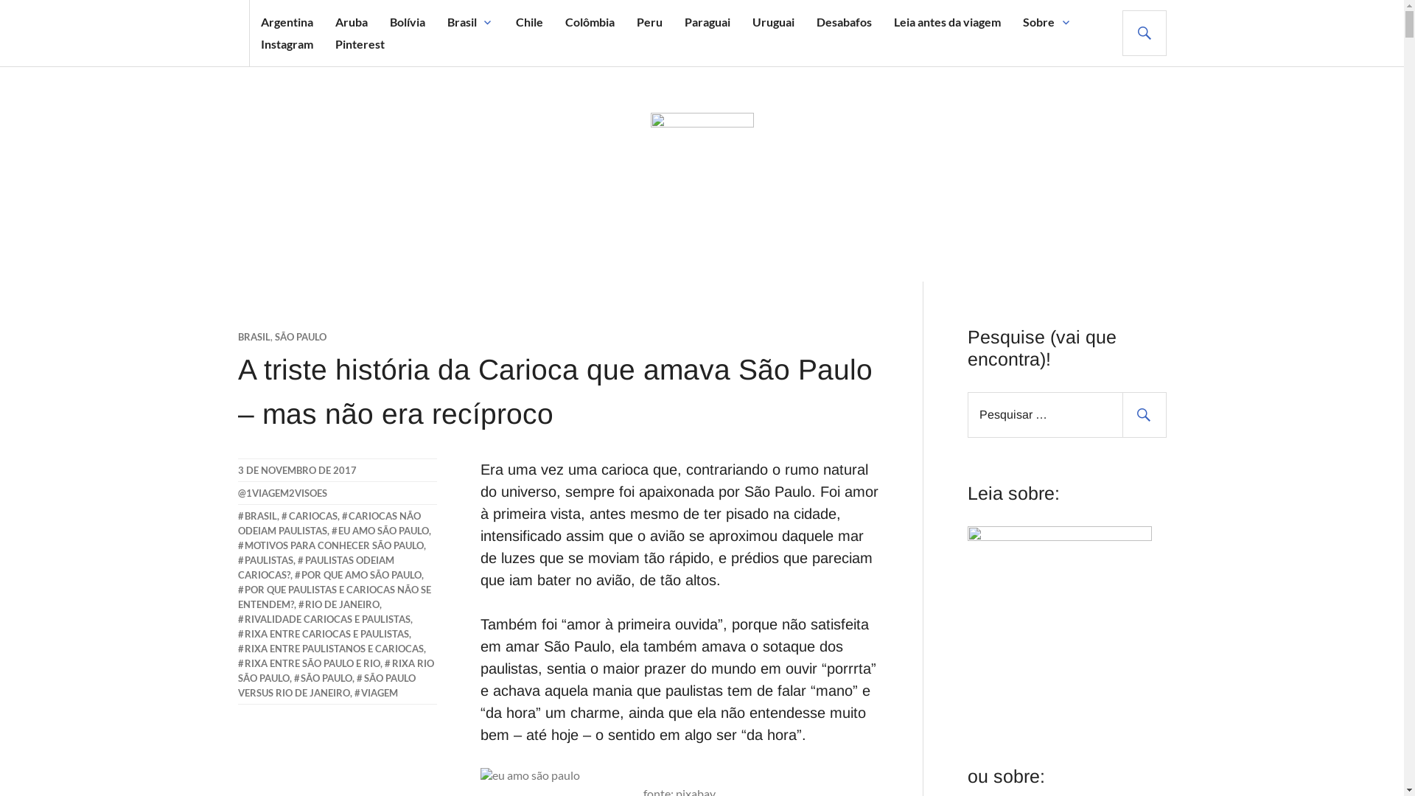  What do you see at coordinates (282, 493) in the screenshot?
I see `@1VIAGEM2VISOES` at bounding box center [282, 493].